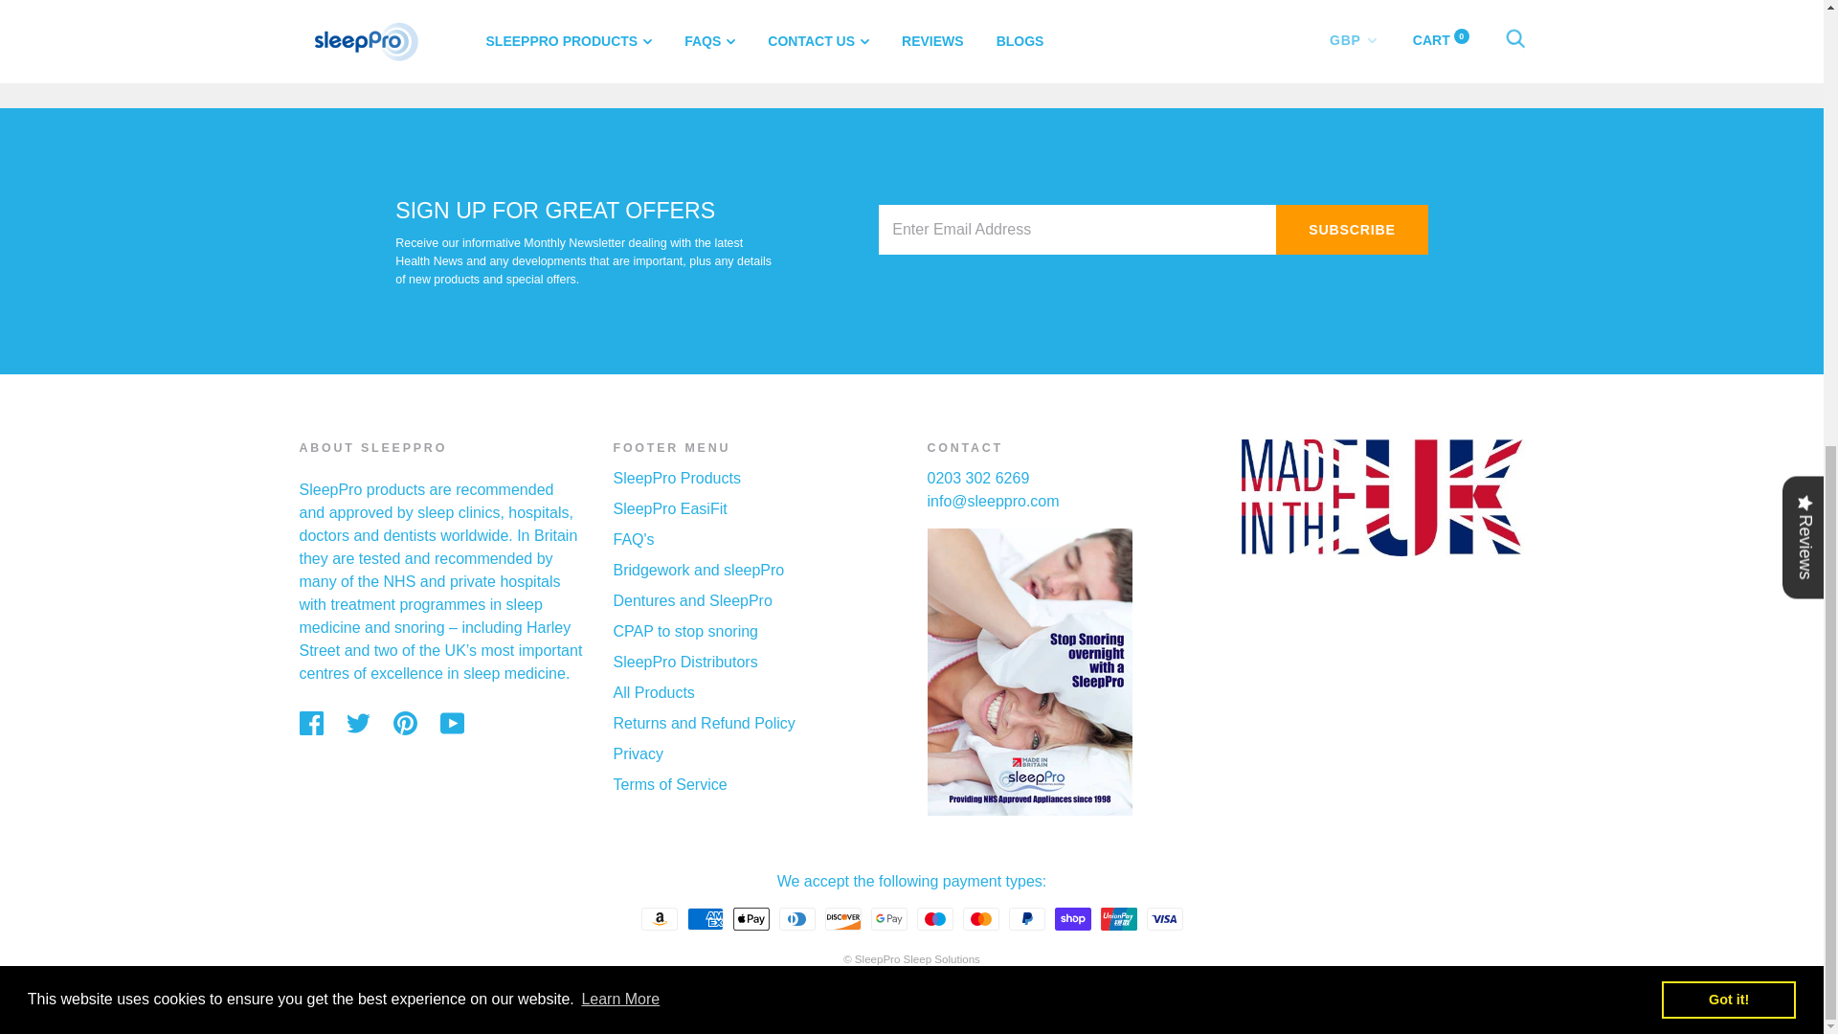 Image resolution: width=1838 pixels, height=1034 pixels. What do you see at coordinates (1728, 220) in the screenshot?
I see `Got it!` at bounding box center [1728, 220].